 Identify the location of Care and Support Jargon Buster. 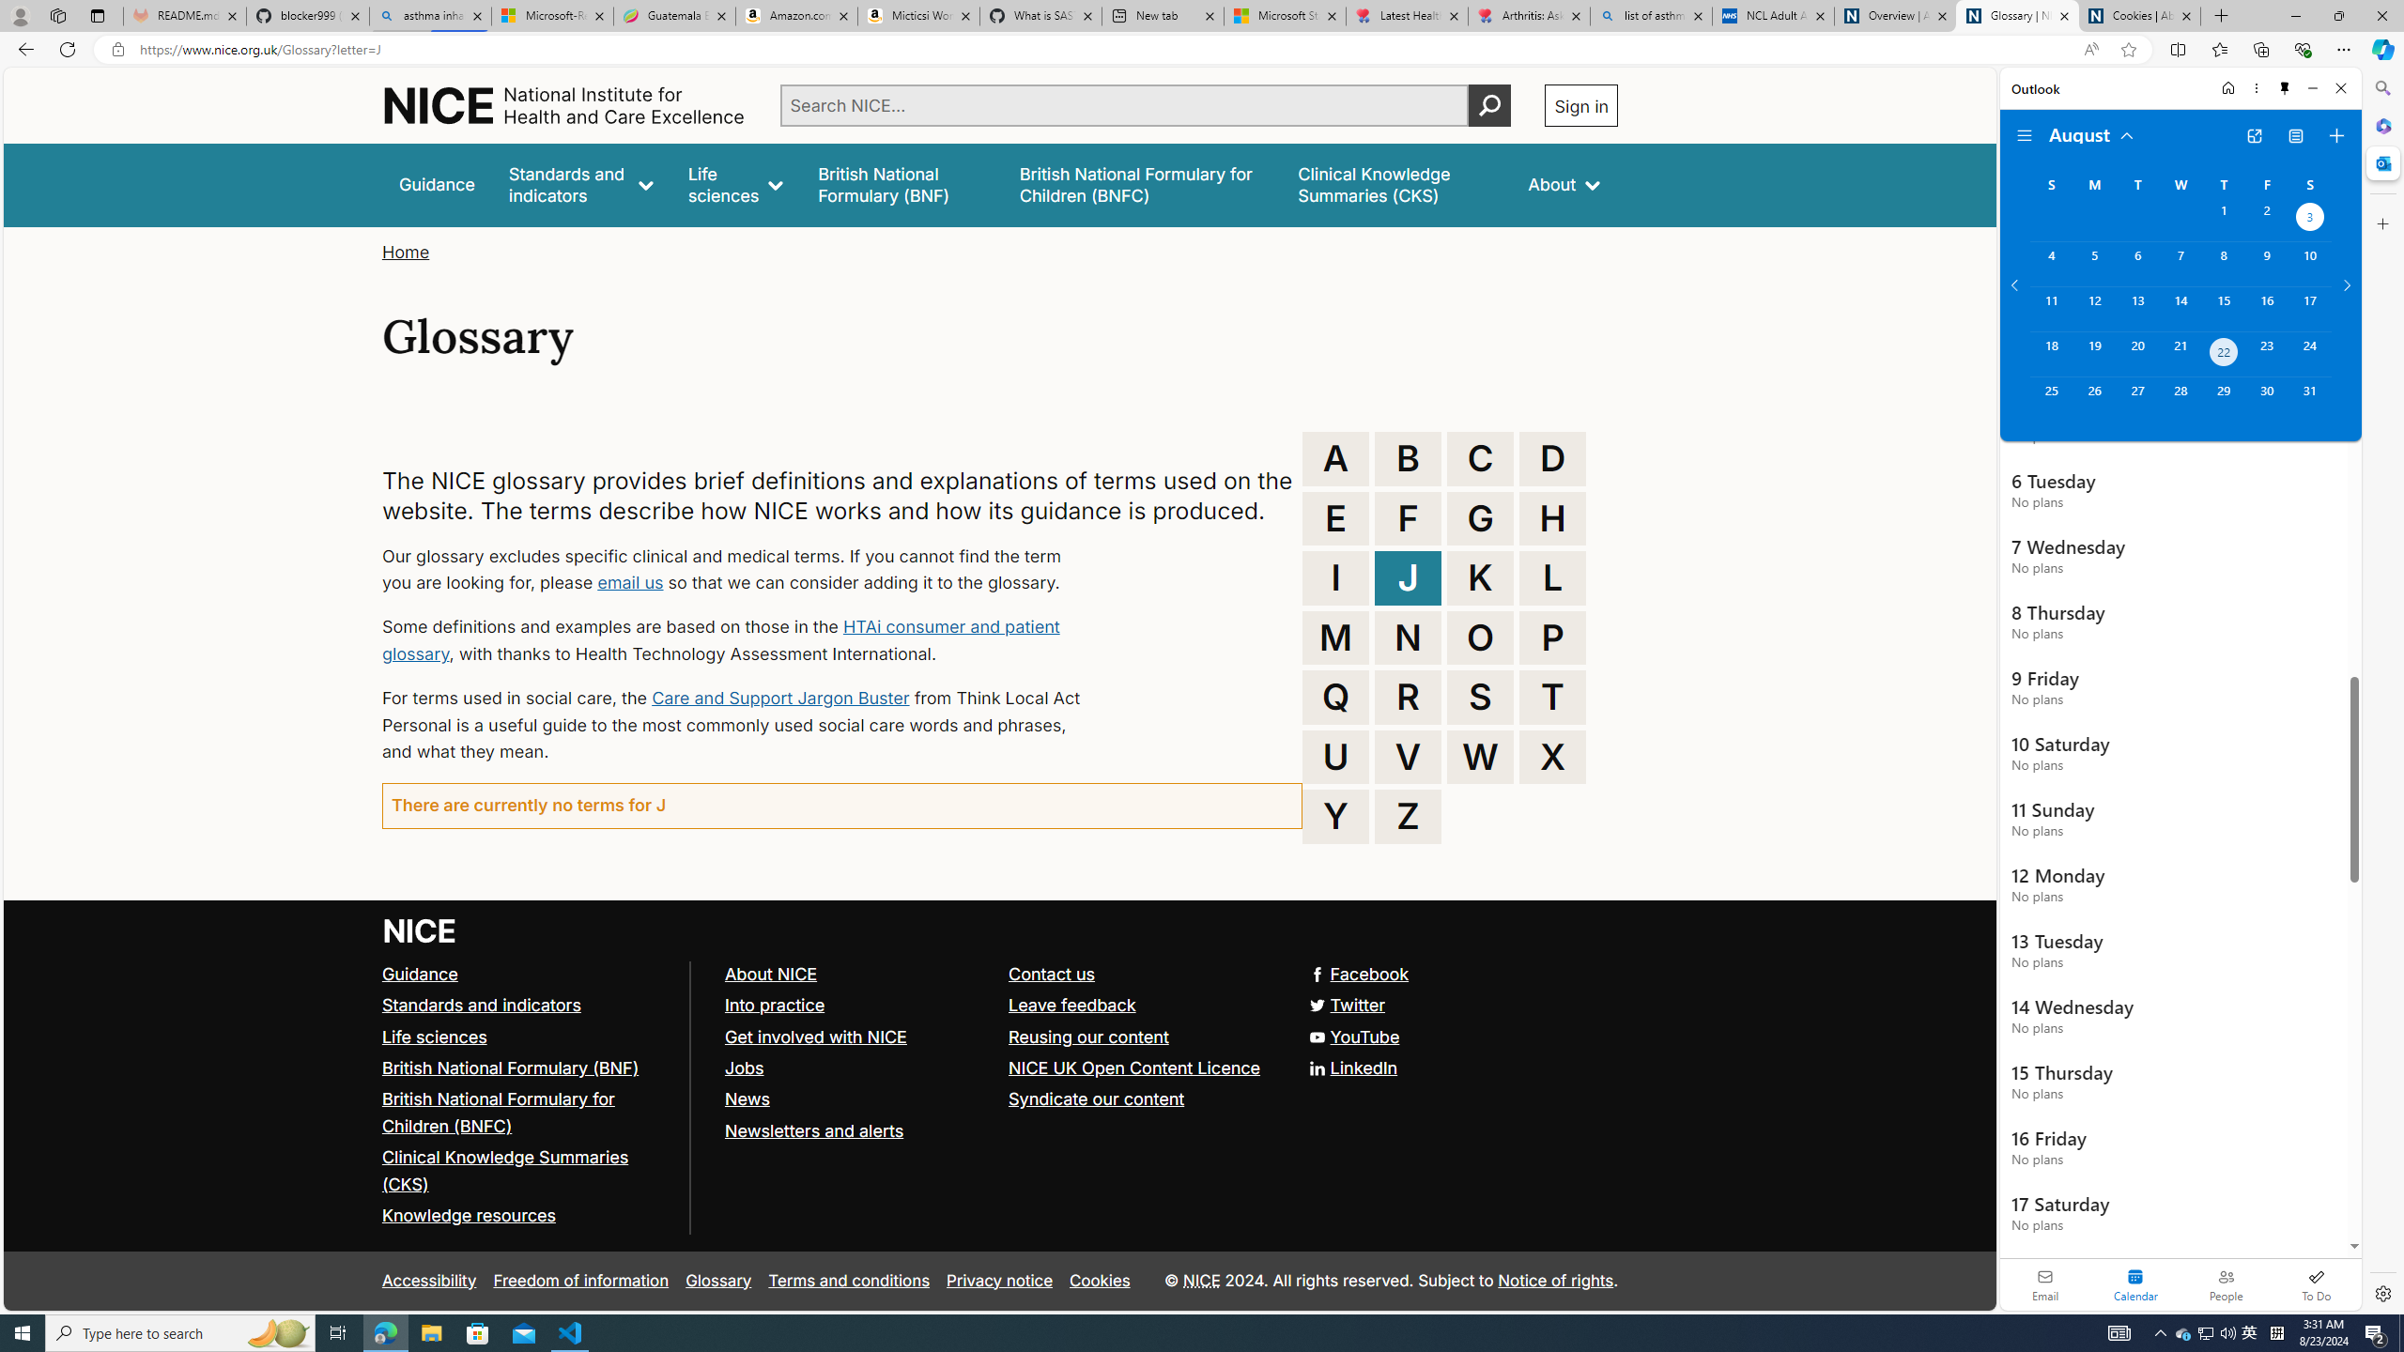
(781, 697).